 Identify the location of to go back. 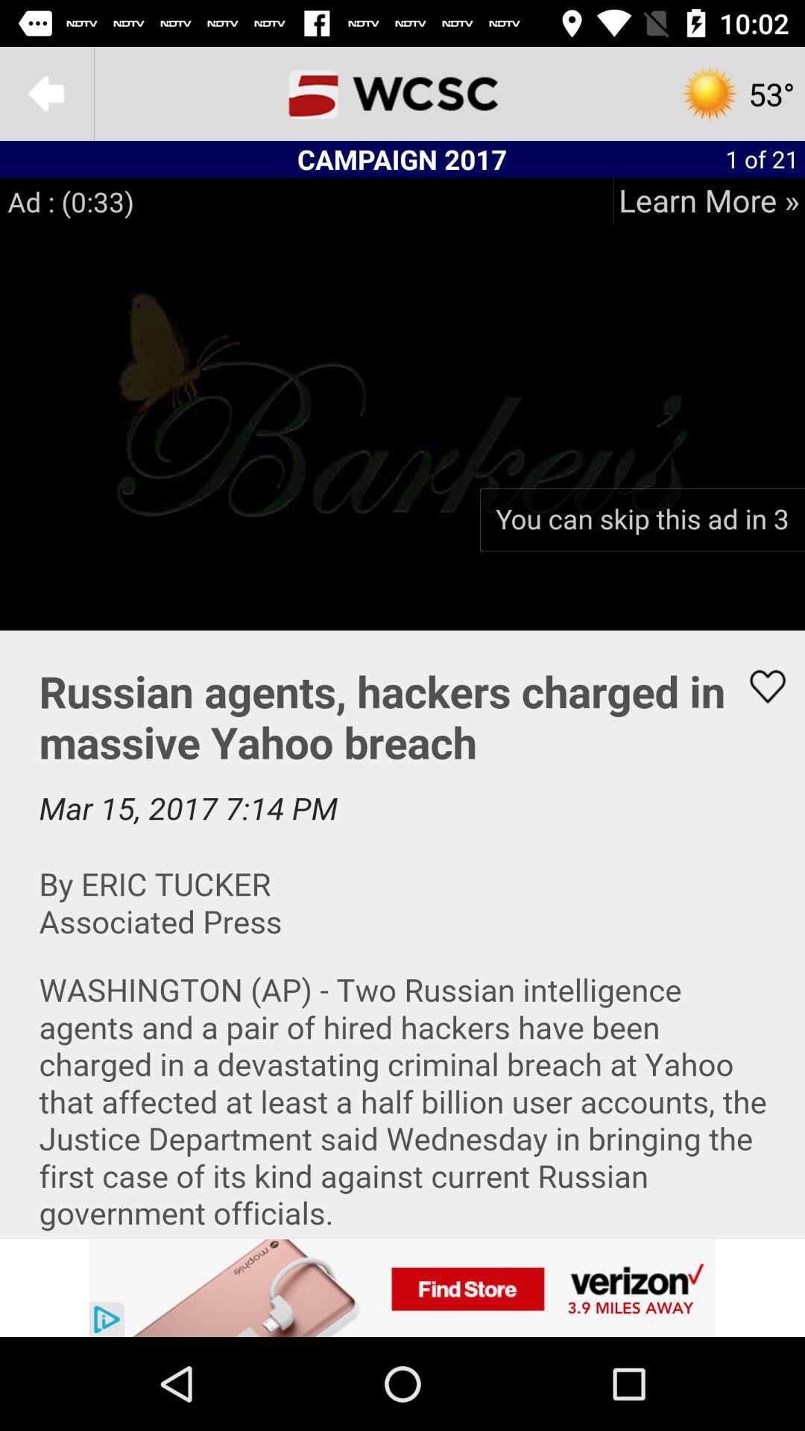
(47, 94).